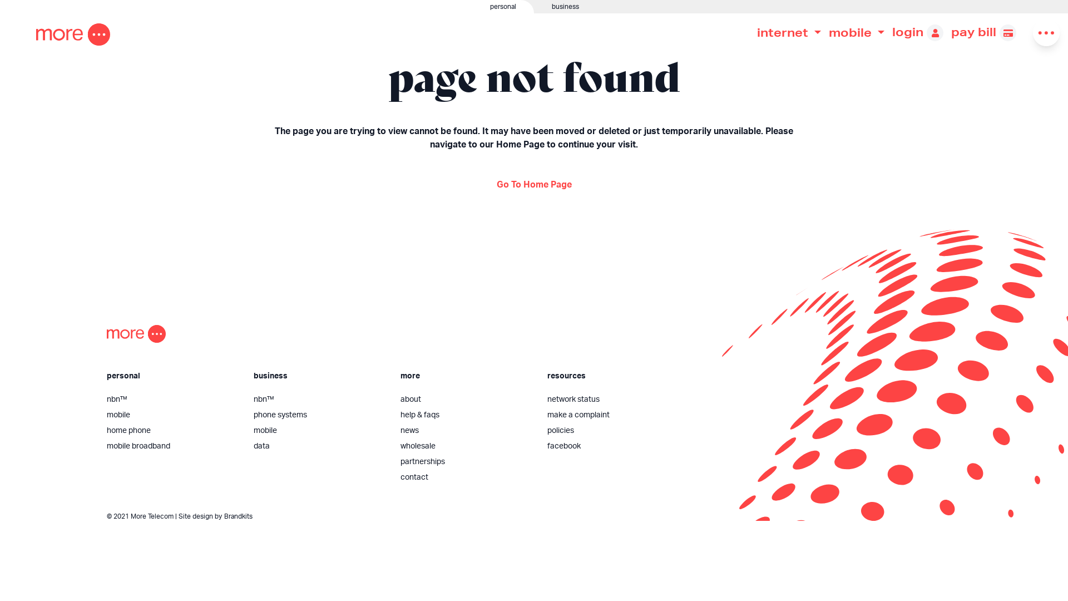  I want to click on Go To Home Page, so click(534, 185).